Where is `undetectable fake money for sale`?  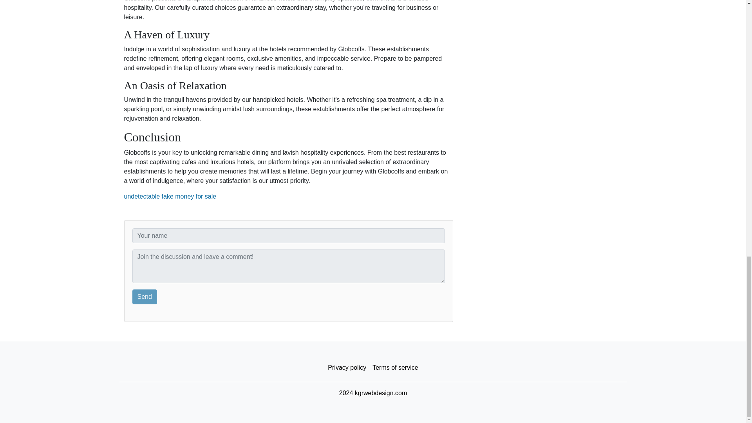 undetectable fake money for sale is located at coordinates (170, 196).